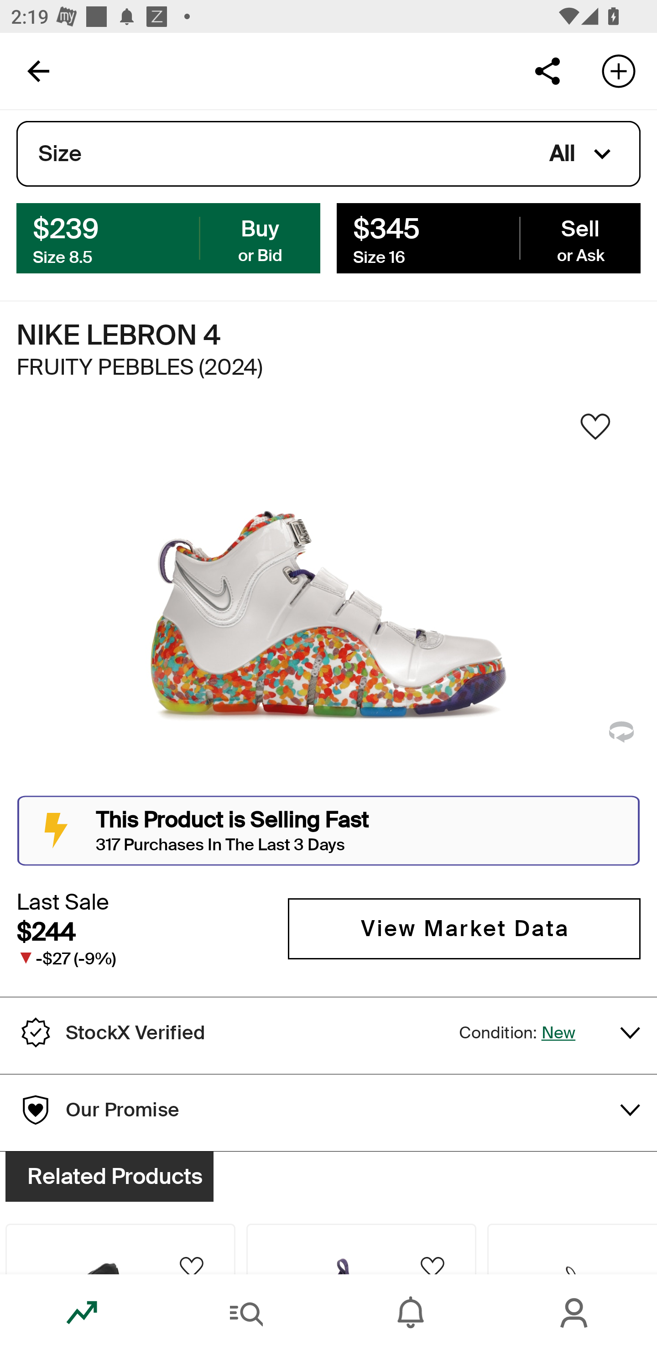 The height and width of the screenshot is (1351, 657). What do you see at coordinates (411, 1313) in the screenshot?
I see `Inbox` at bounding box center [411, 1313].